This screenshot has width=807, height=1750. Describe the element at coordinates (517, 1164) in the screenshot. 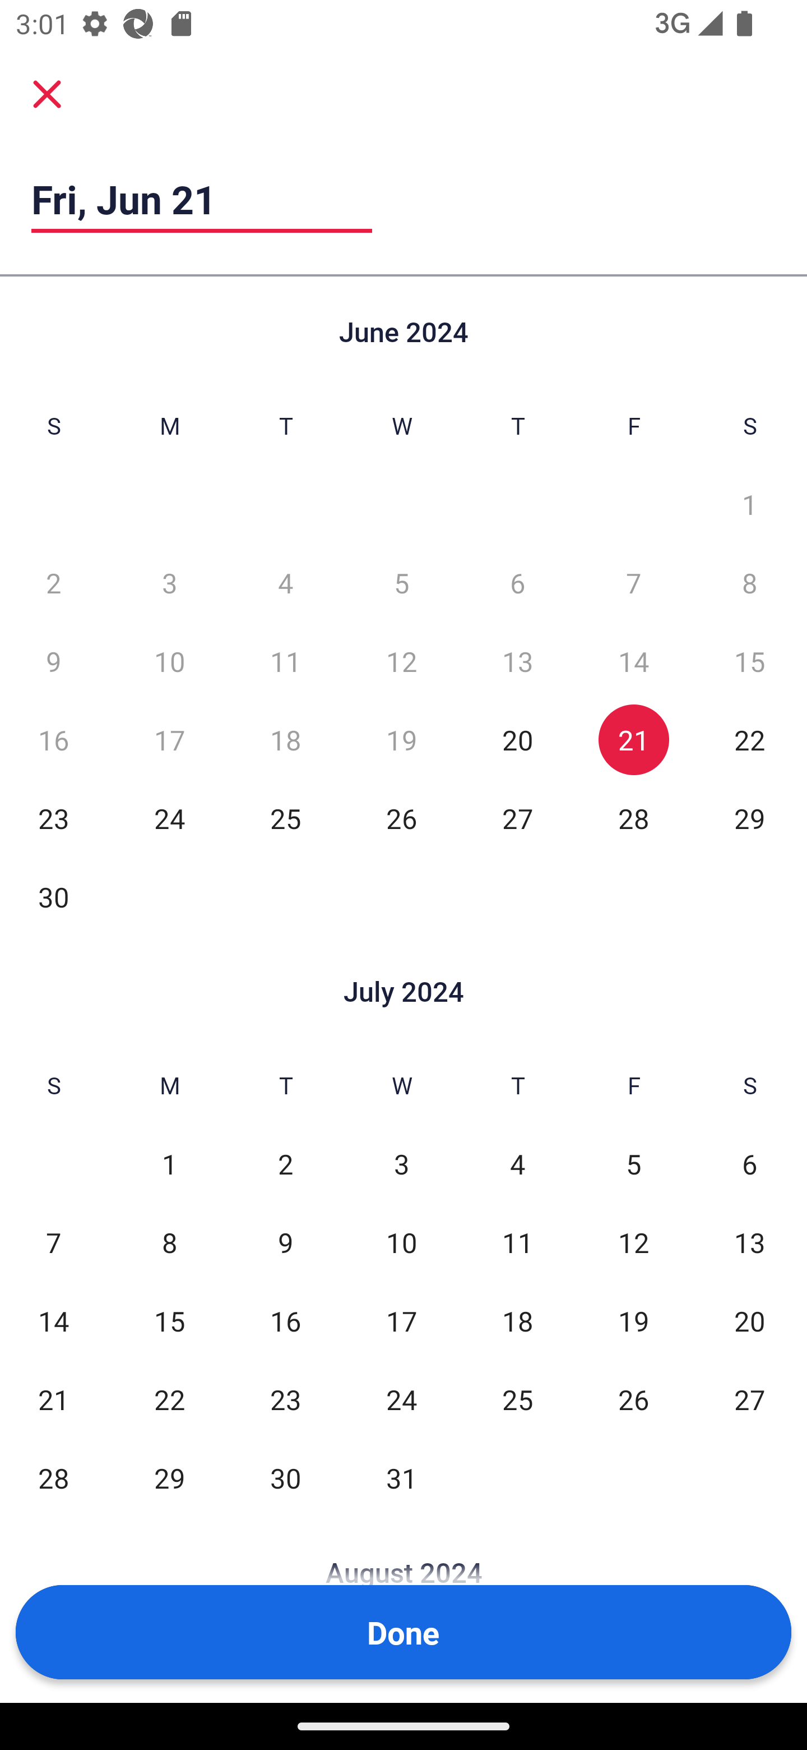

I see `4 Thu, Jul 4, Not Selected` at that location.